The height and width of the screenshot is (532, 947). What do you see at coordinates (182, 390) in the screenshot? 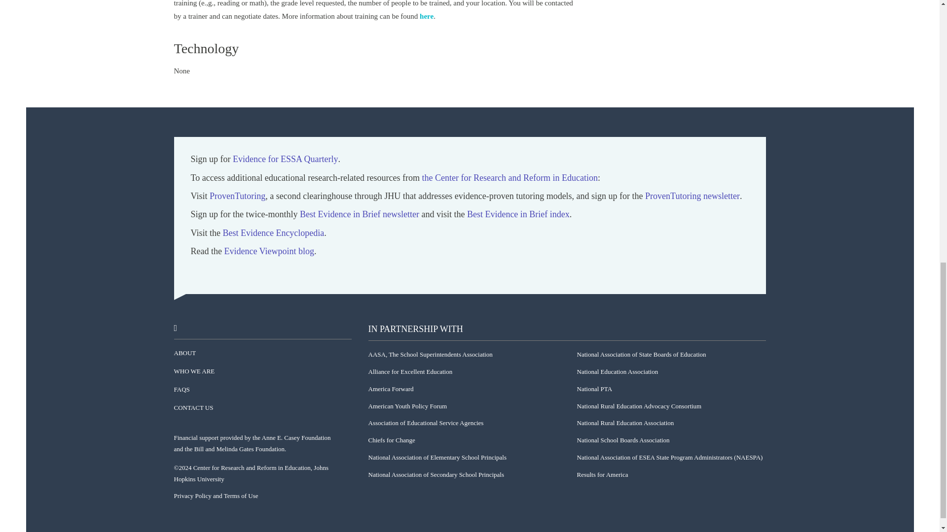
I see `FAQS` at bounding box center [182, 390].